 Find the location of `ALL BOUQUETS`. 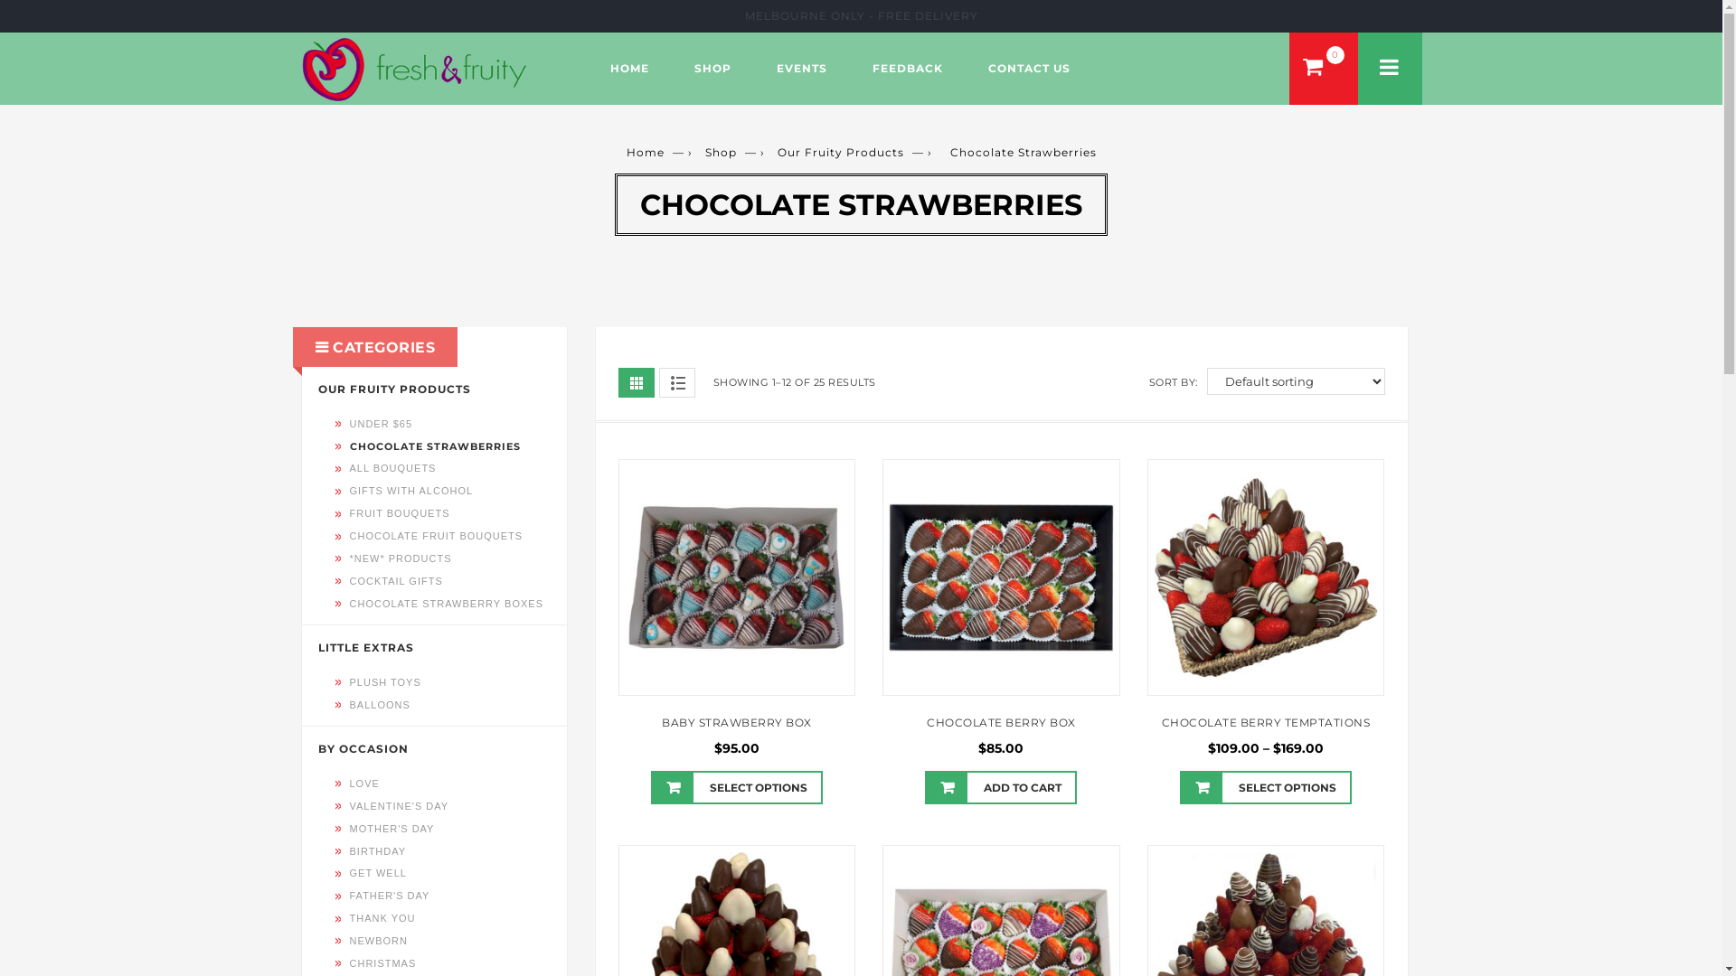

ALL BOUQUETS is located at coordinates (393, 468).